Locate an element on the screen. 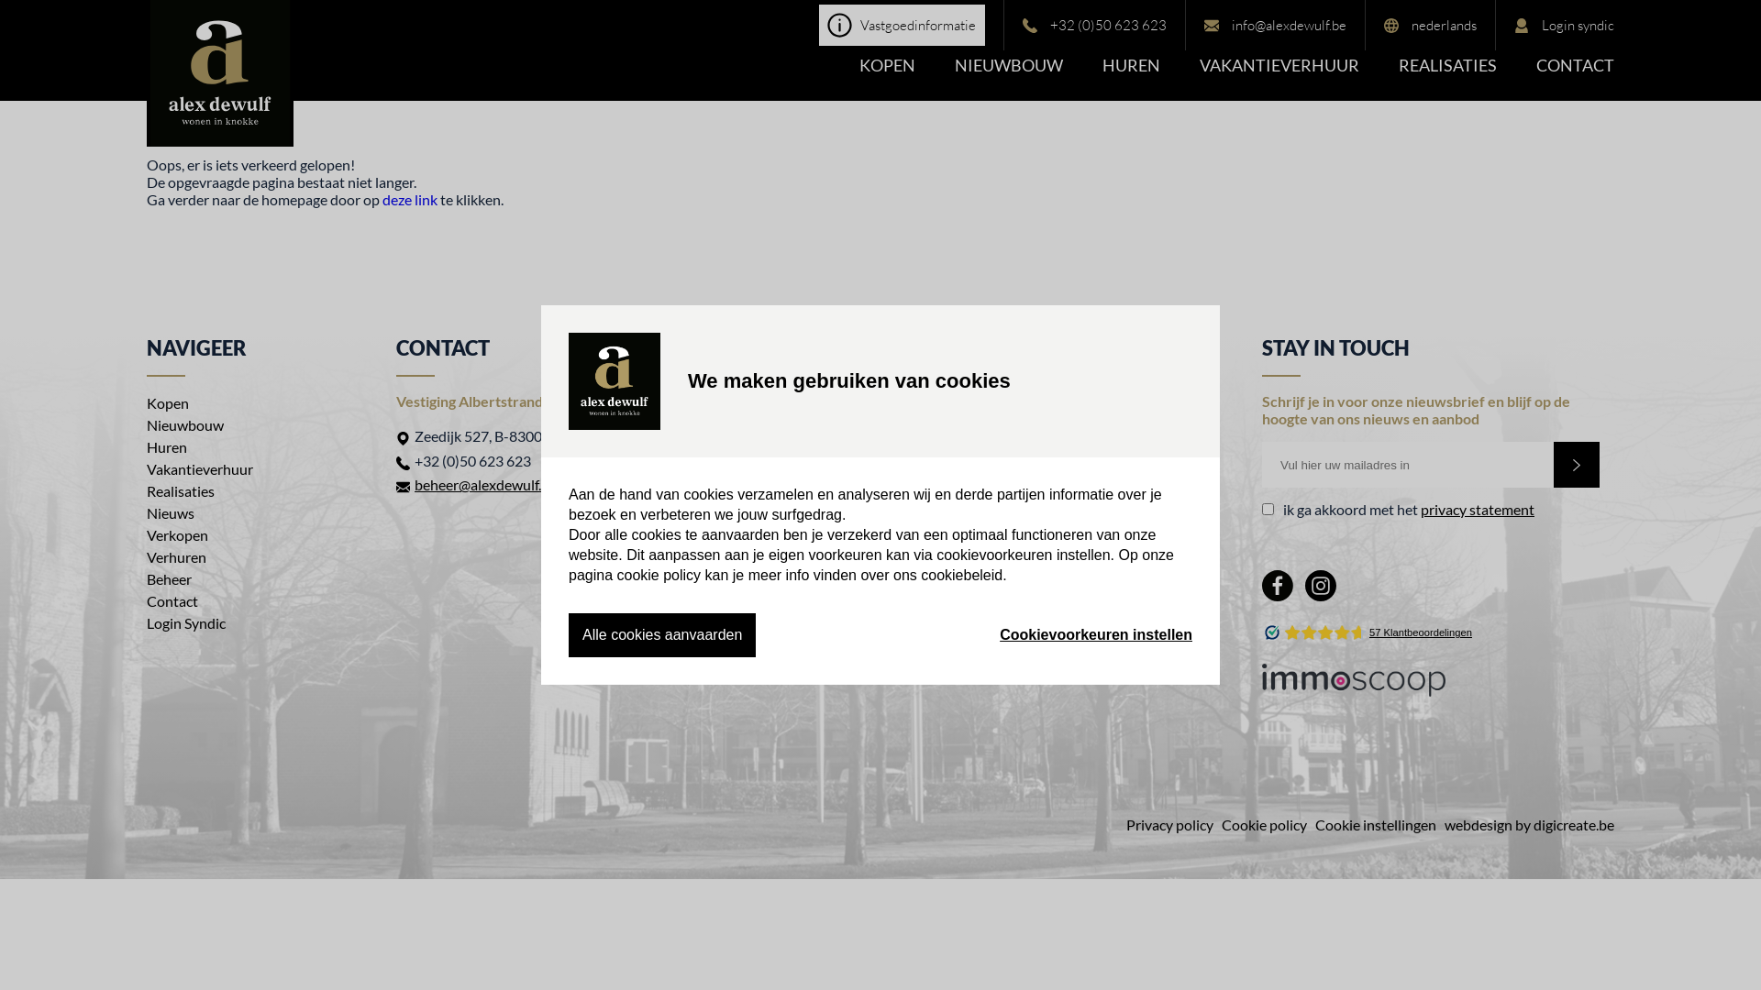 The height and width of the screenshot is (990, 1761). info@alexdewulf.be is located at coordinates (1275, 26).